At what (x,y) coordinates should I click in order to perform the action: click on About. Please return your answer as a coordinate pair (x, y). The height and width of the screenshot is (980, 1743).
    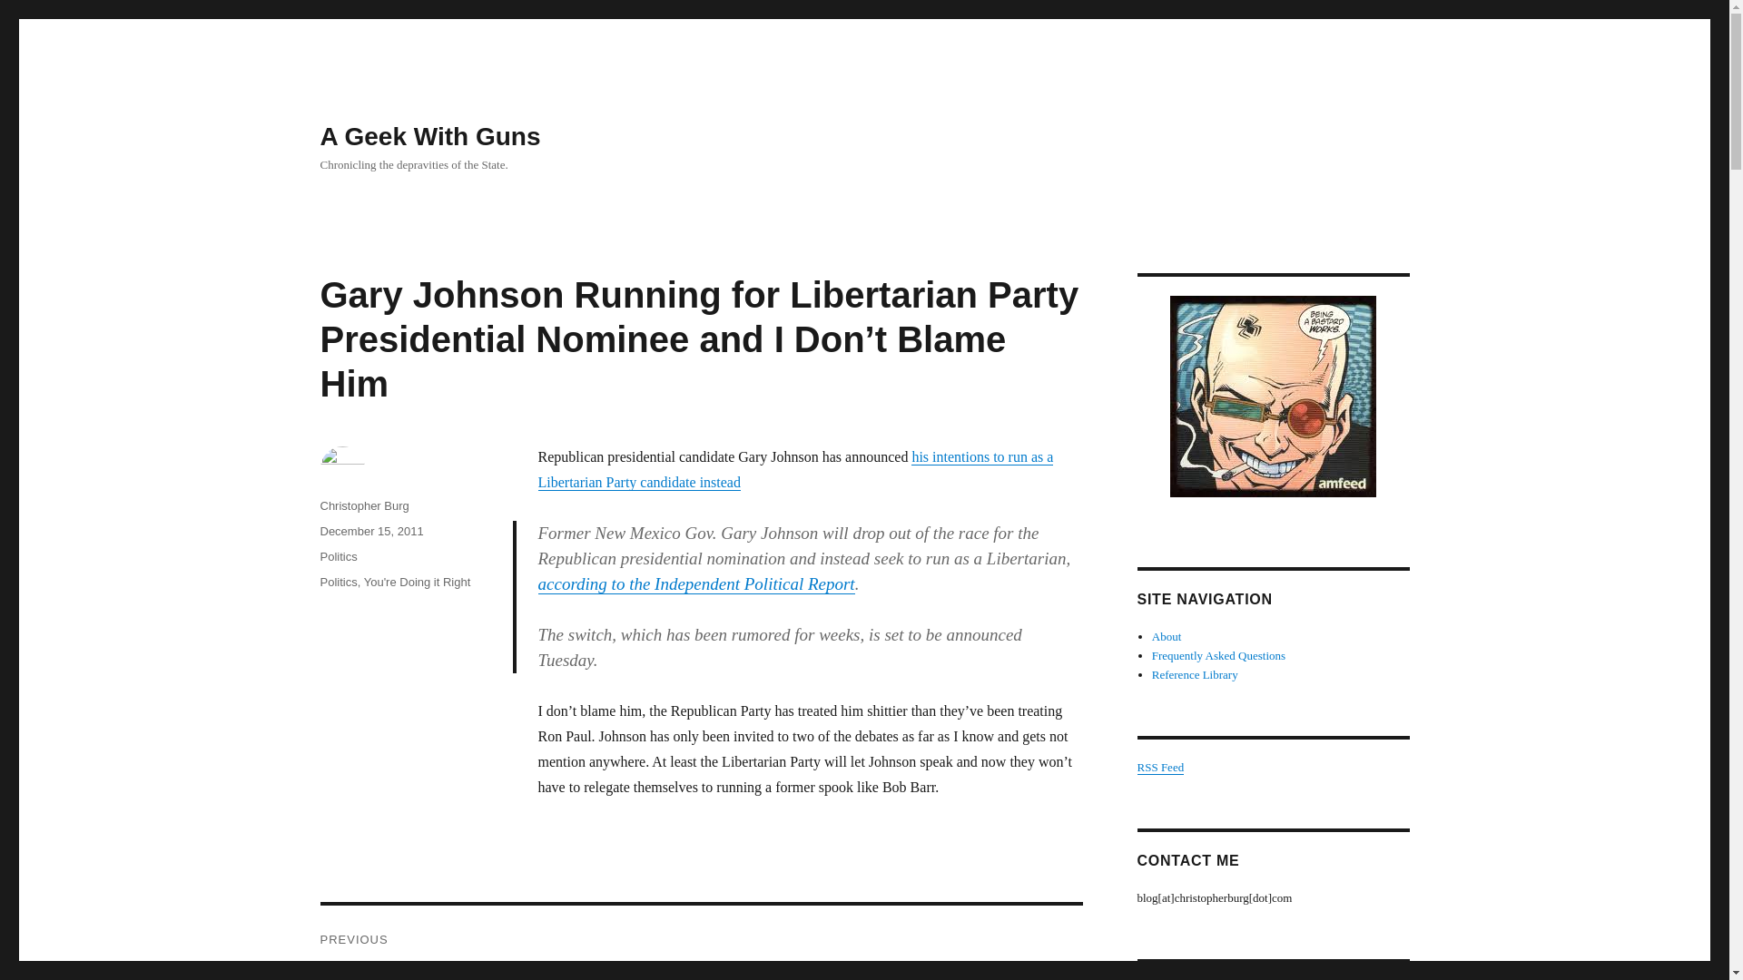
    Looking at the image, I should click on (1167, 636).